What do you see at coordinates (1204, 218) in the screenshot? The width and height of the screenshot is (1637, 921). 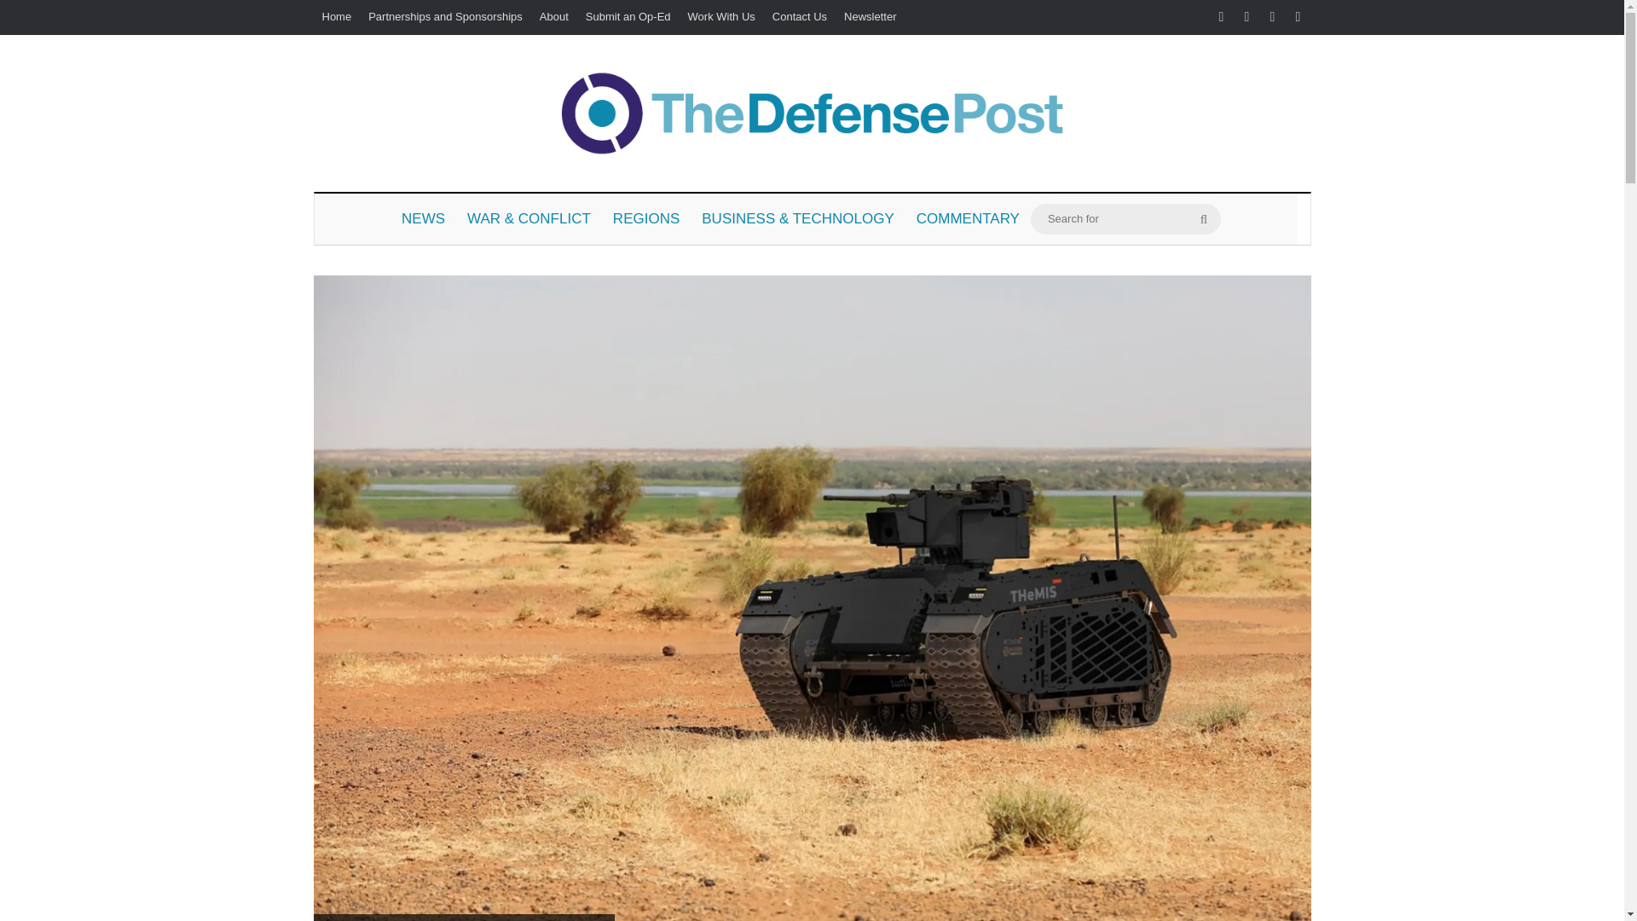 I see `Search for` at bounding box center [1204, 218].